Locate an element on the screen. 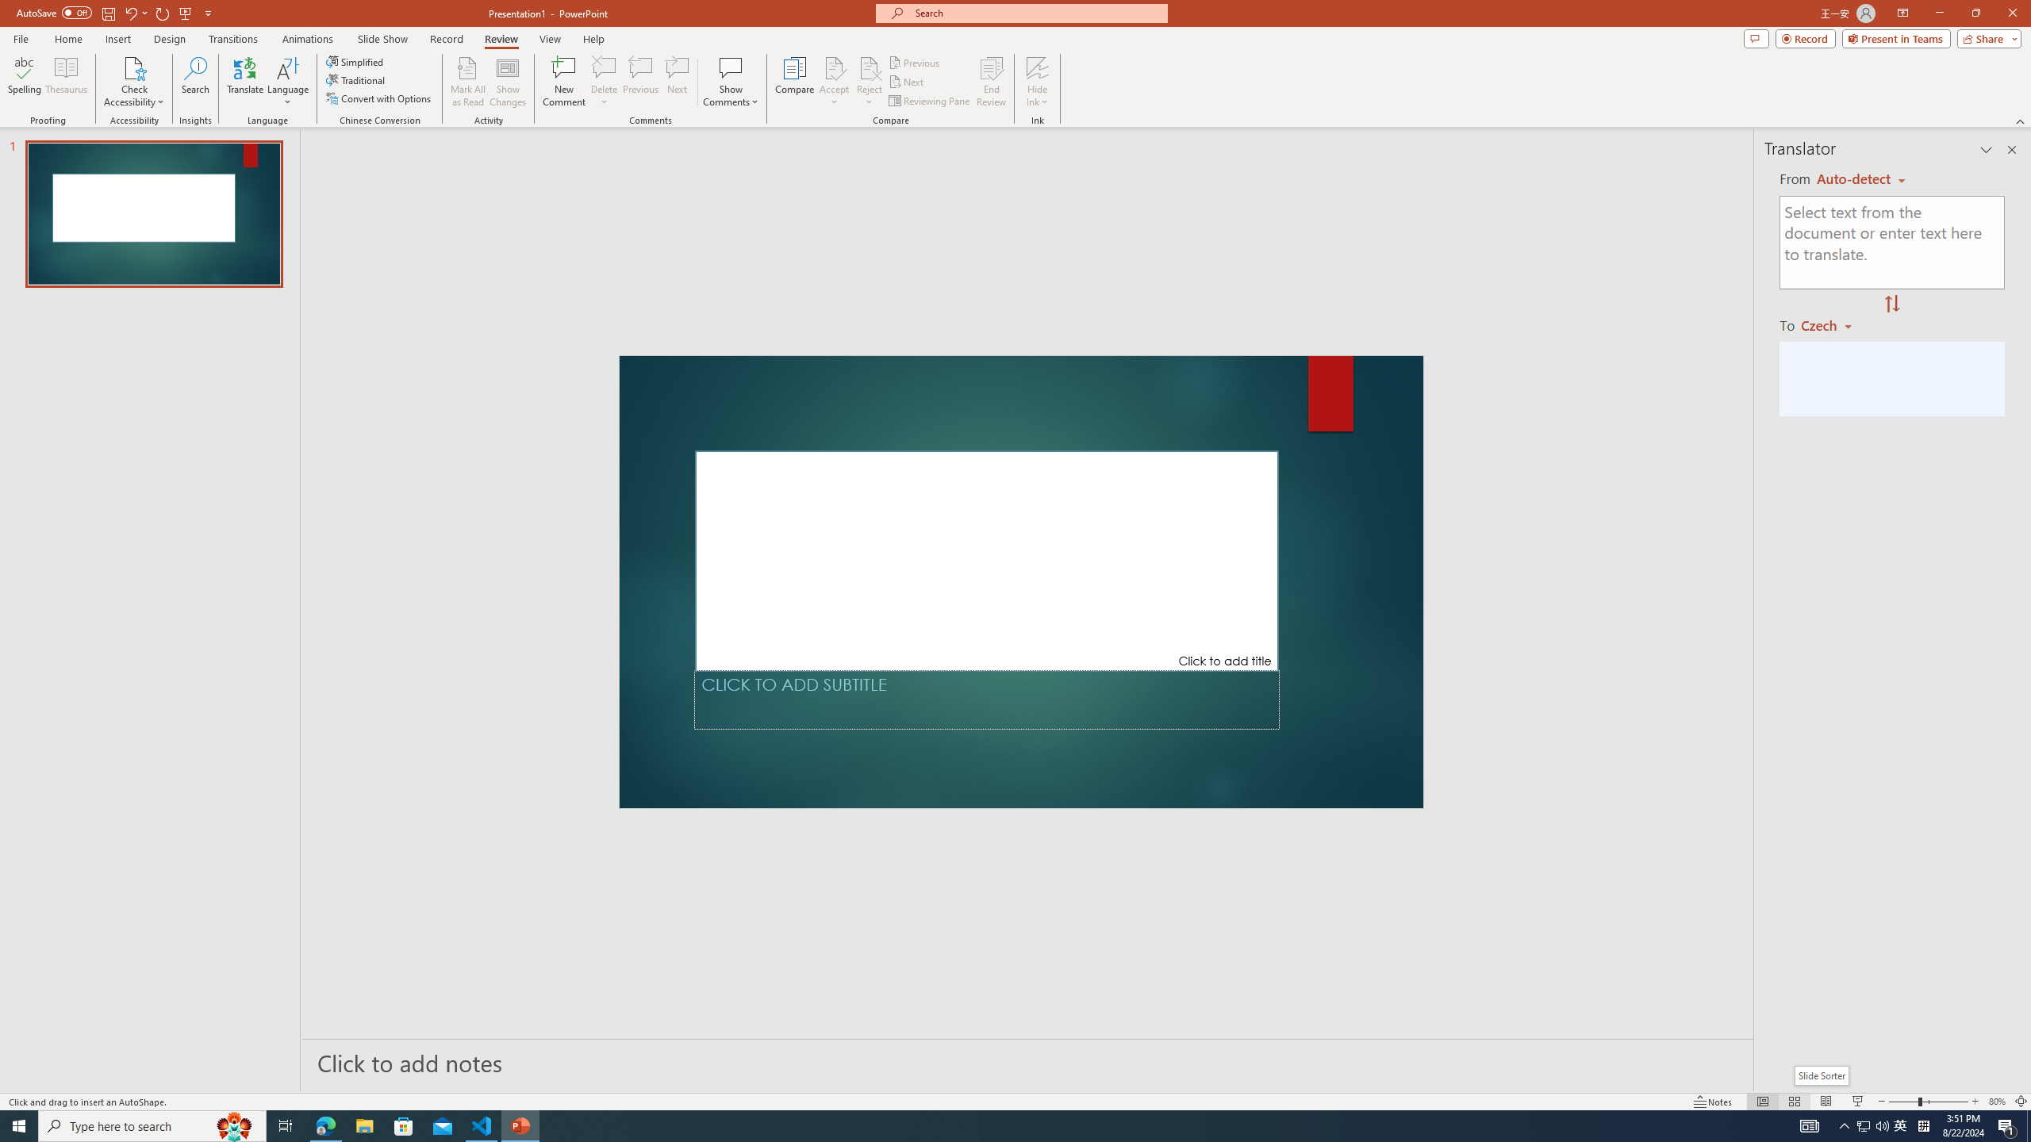 The width and height of the screenshot is (2031, 1142). Hide Ink is located at coordinates (1038, 82).